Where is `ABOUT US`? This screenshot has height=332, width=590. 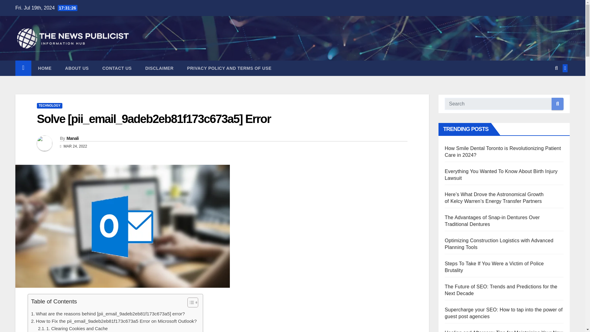 ABOUT US is located at coordinates (77, 68).